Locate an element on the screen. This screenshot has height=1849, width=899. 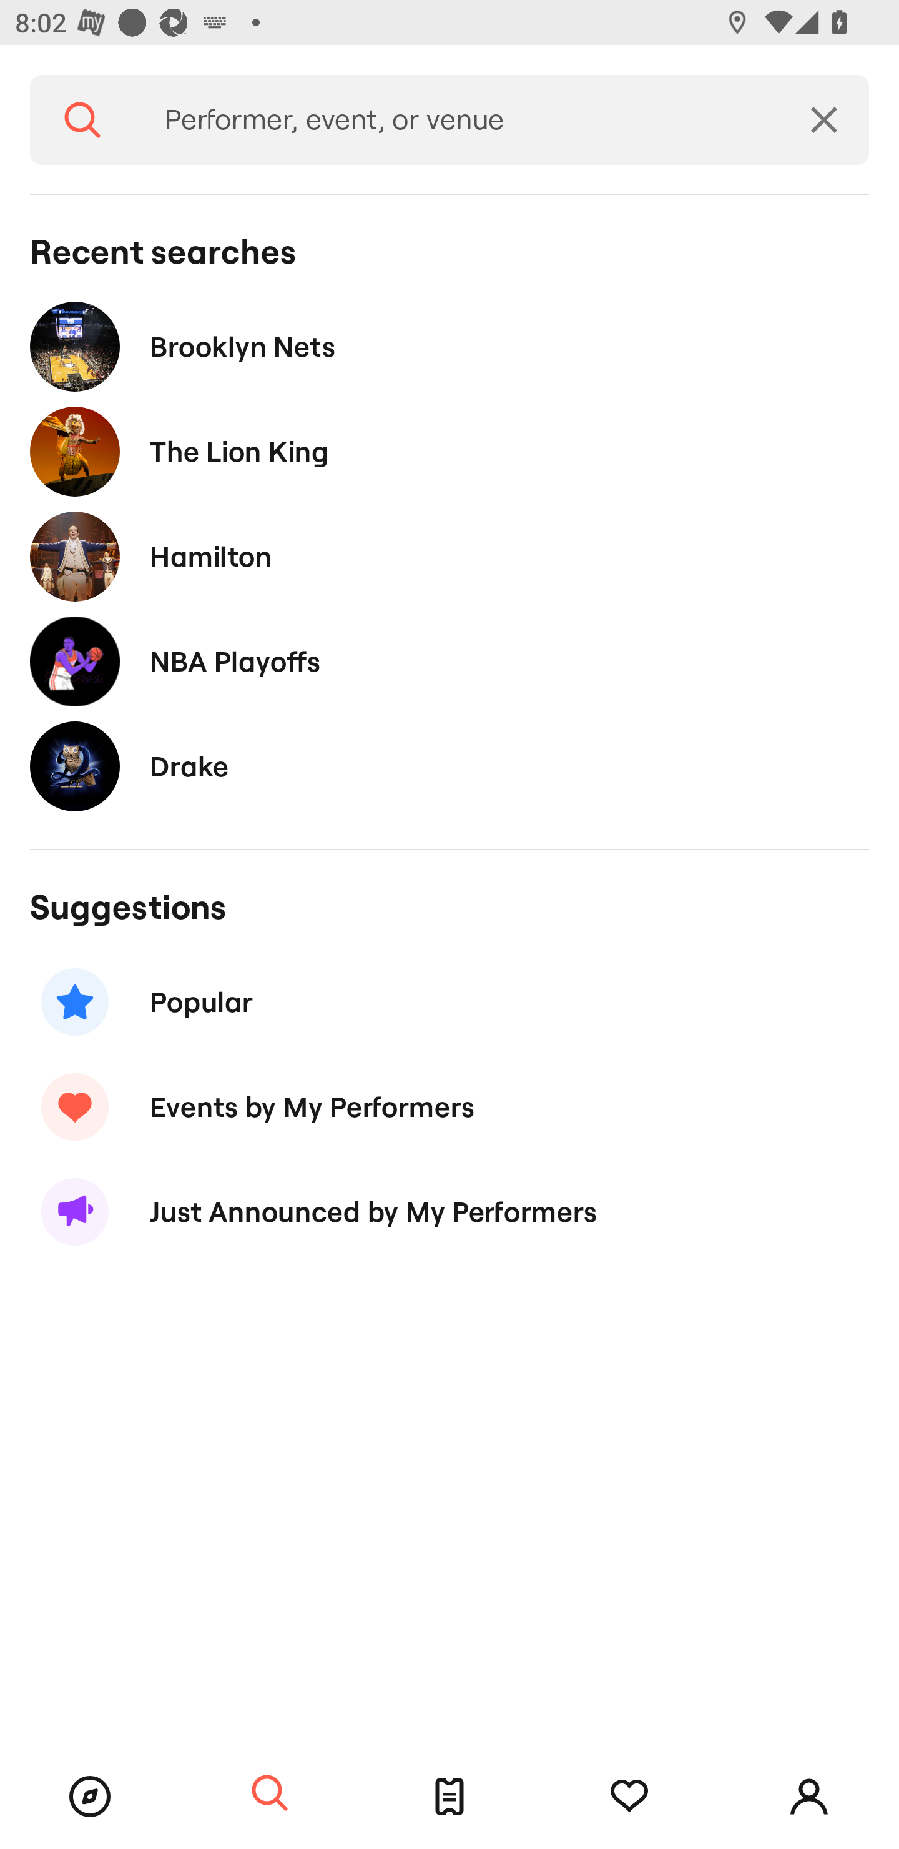
Just Announced by My Performers is located at coordinates (449, 1212).